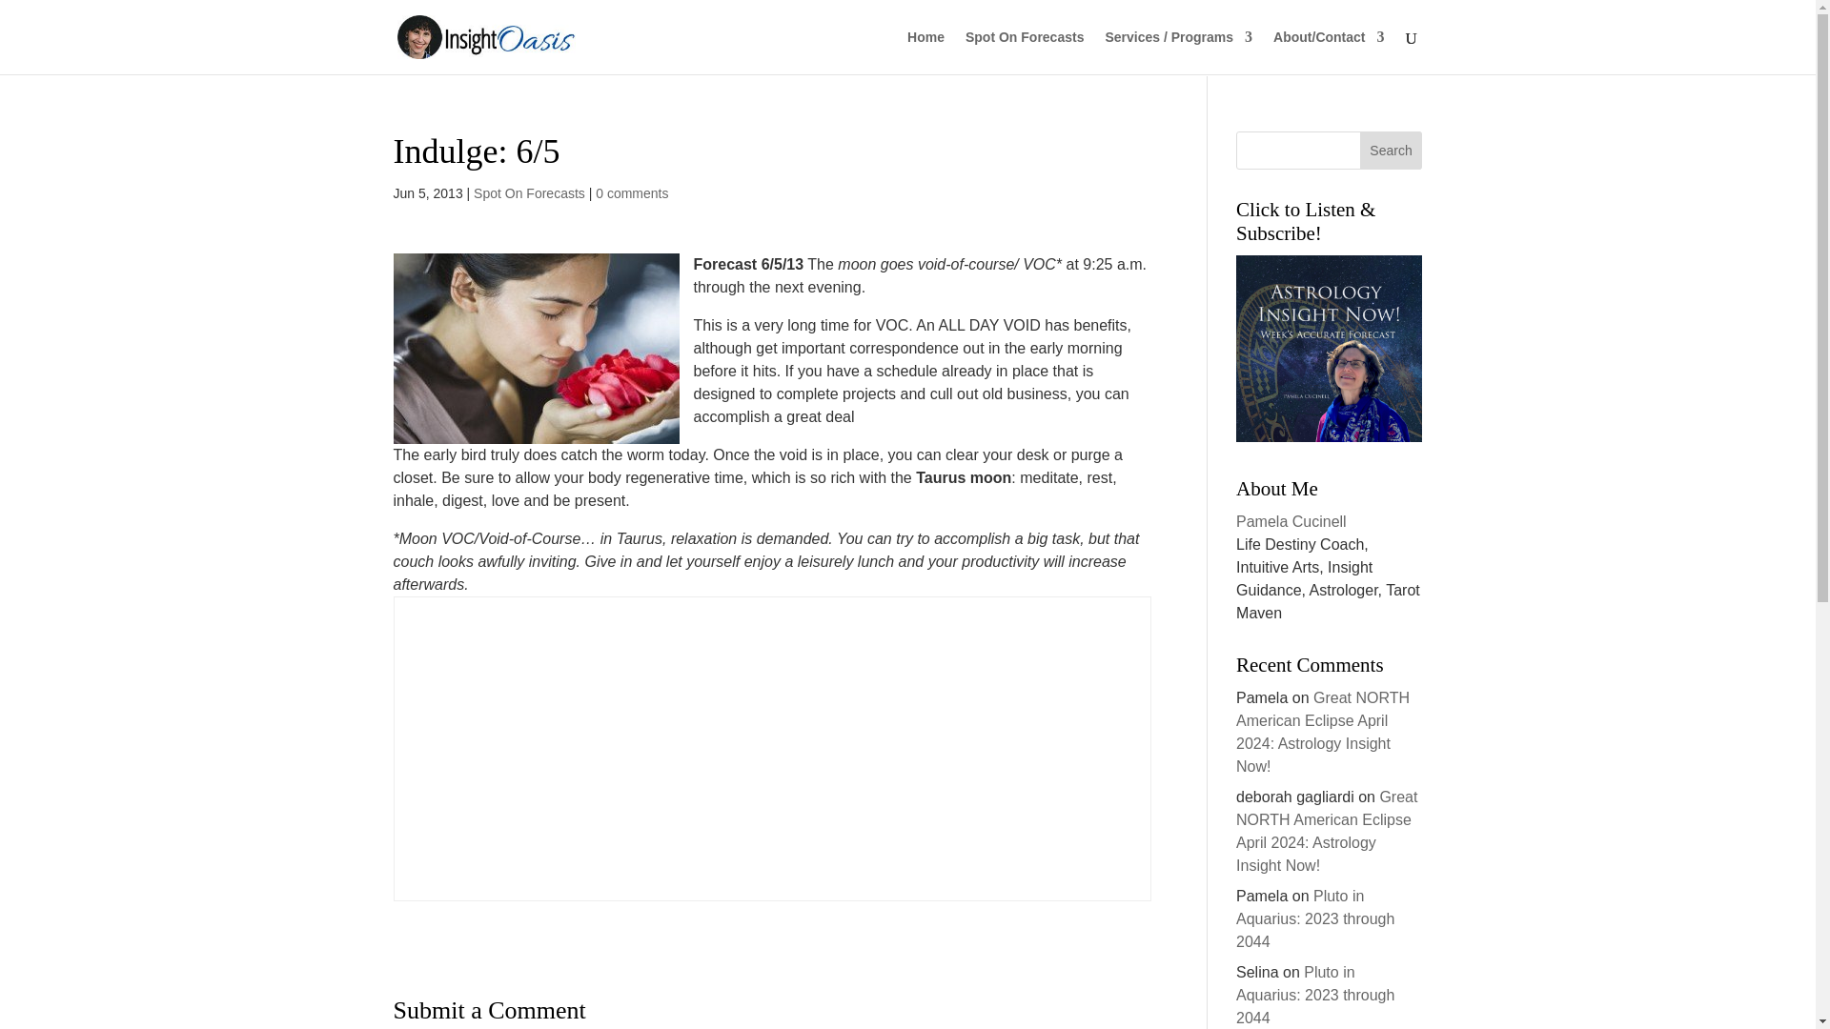 Image resolution: width=1830 pixels, height=1029 pixels. What do you see at coordinates (1392, 151) in the screenshot?
I see `Search` at bounding box center [1392, 151].